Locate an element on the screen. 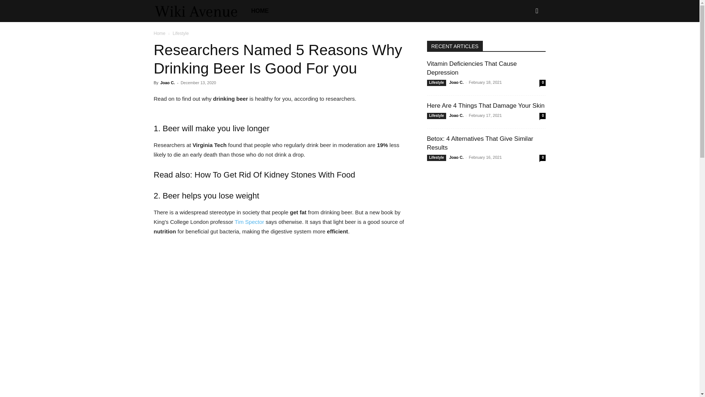 This screenshot has height=397, width=705. HOME is located at coordinates (260, 11).